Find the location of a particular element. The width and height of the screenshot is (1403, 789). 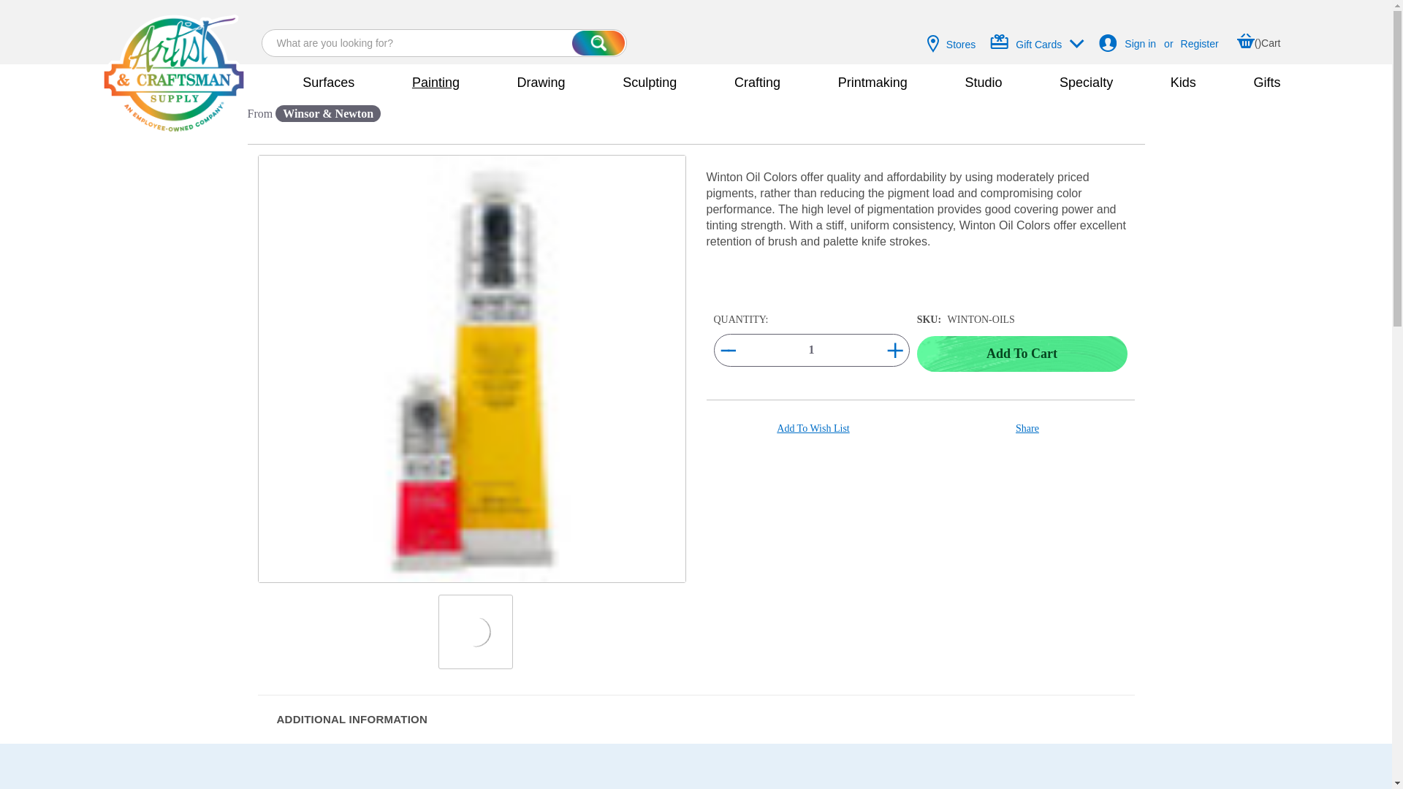

Drawing is located at coordinates (523, 83).